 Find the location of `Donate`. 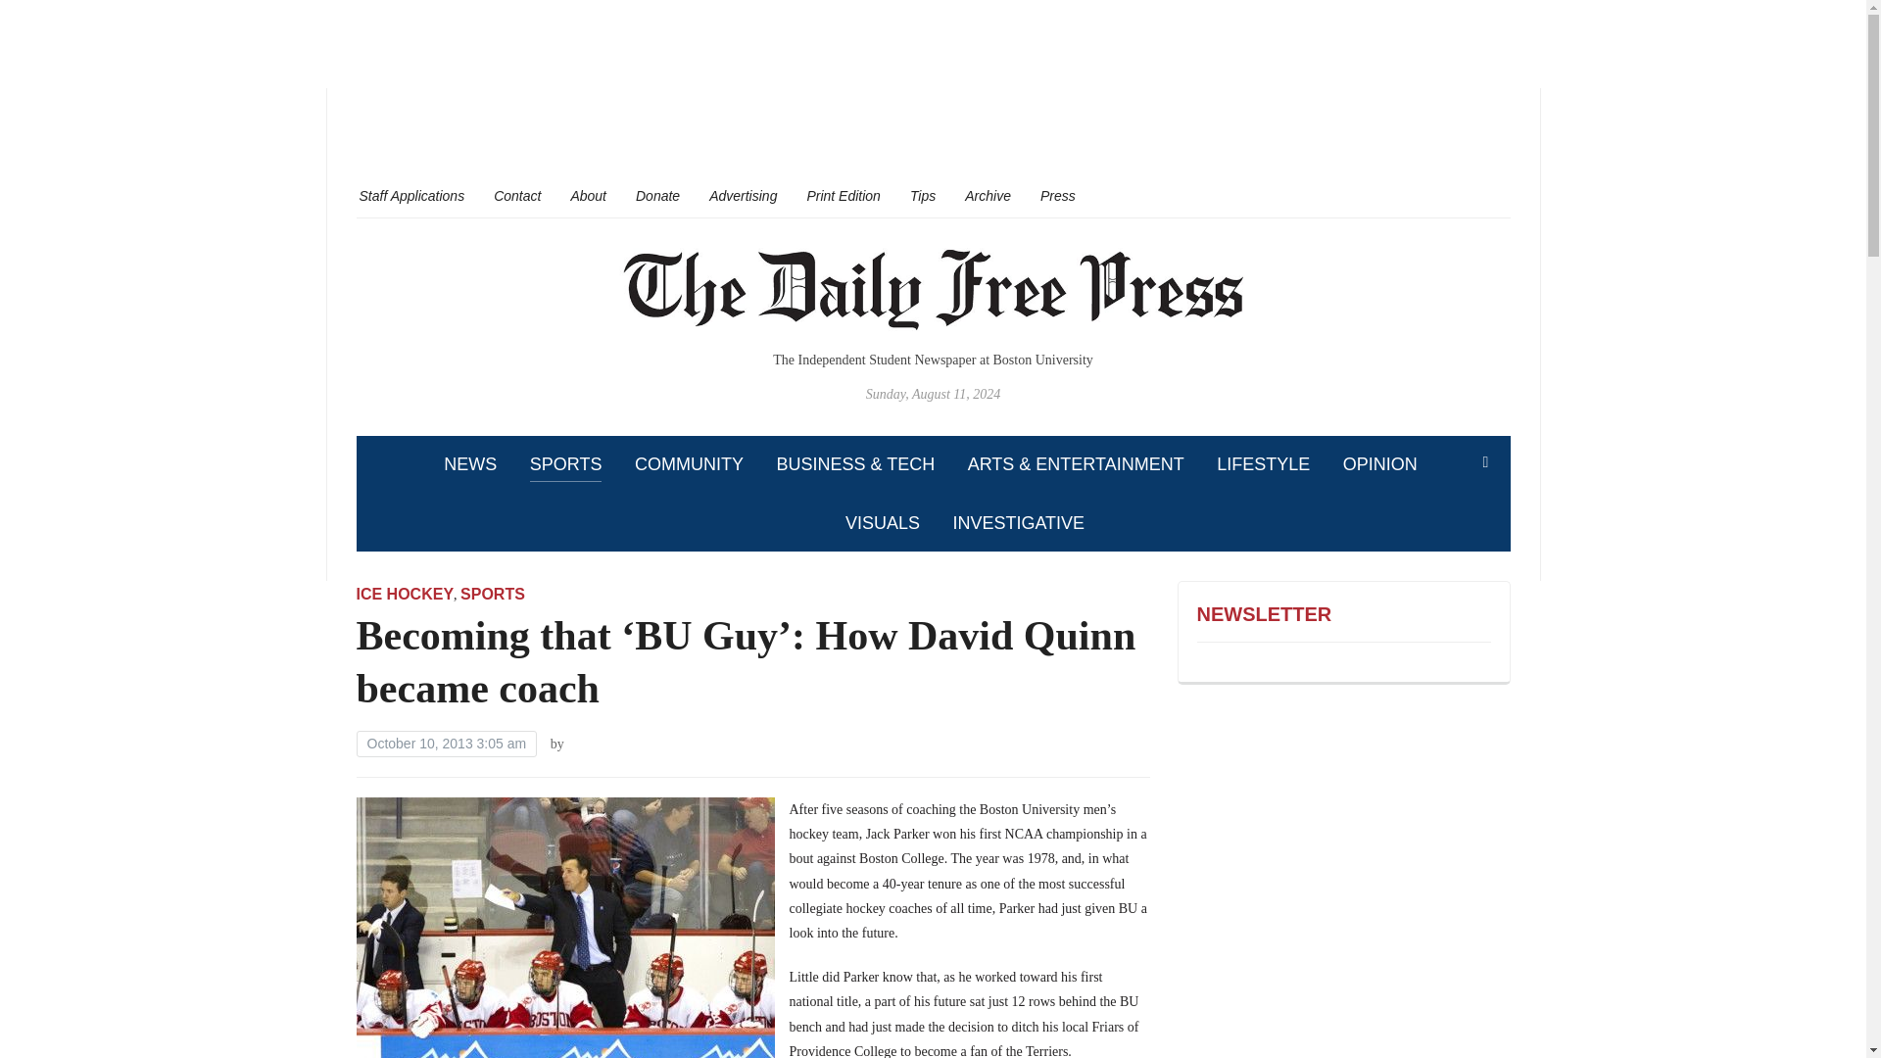

Donate is located at coordinates (656, 195).